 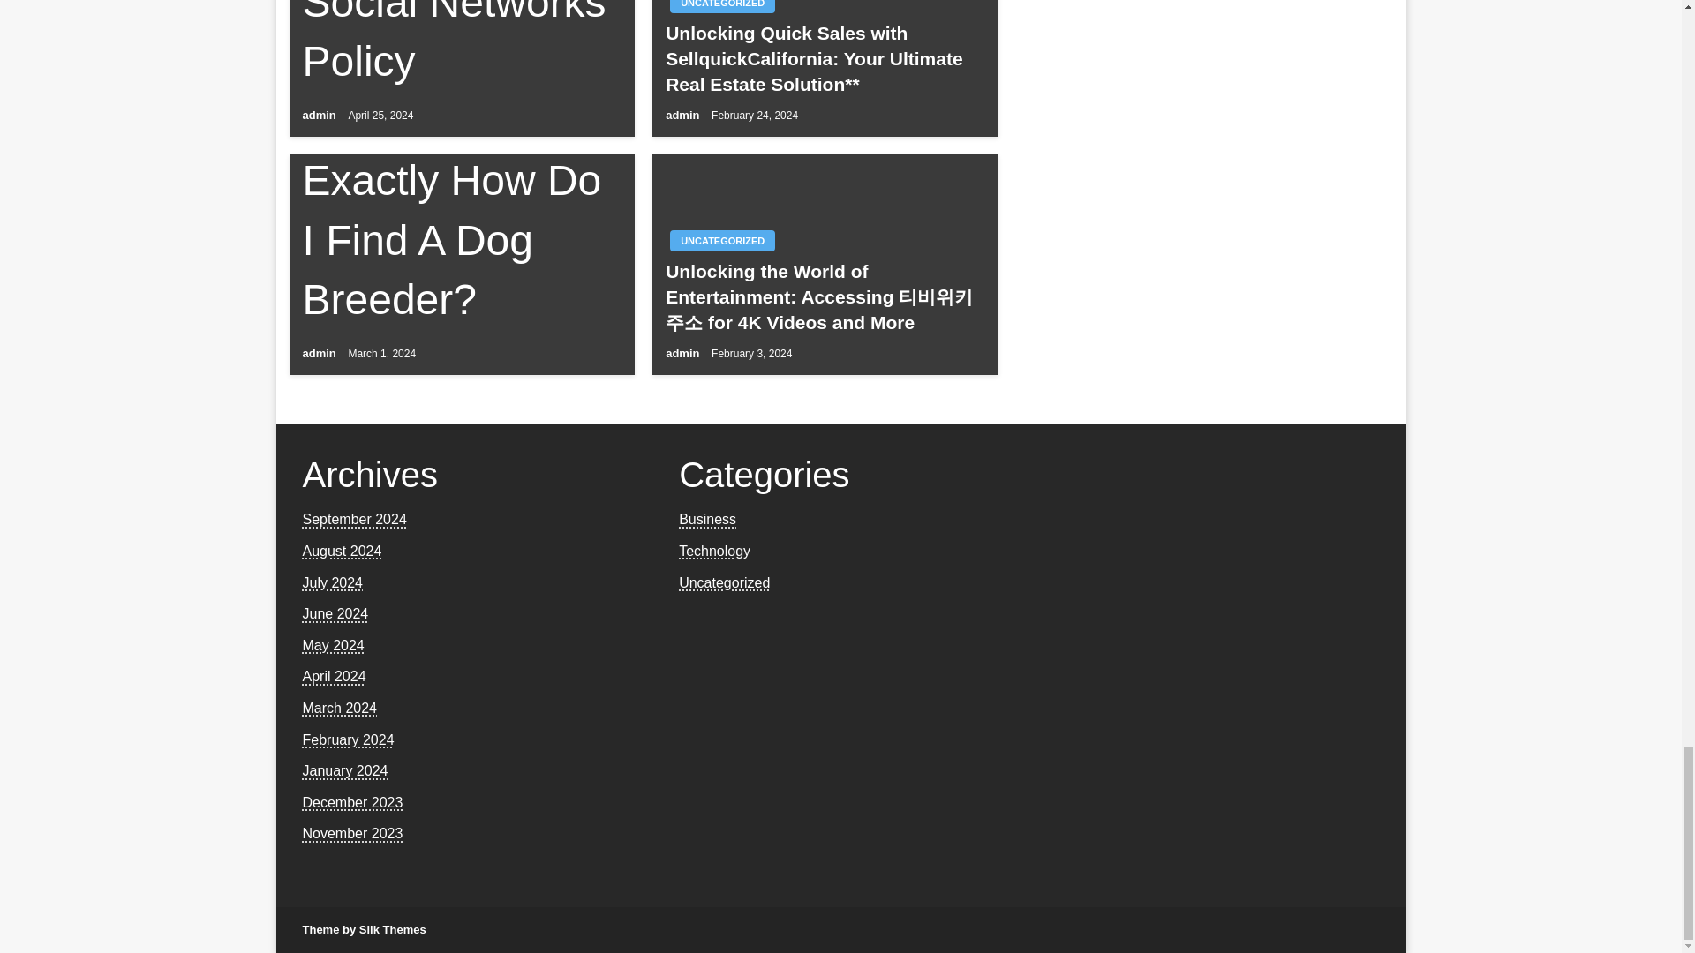 What do you see at coordinates (684, 115) in the screenshot?
I see `admin` at bounding box center [684, 115].